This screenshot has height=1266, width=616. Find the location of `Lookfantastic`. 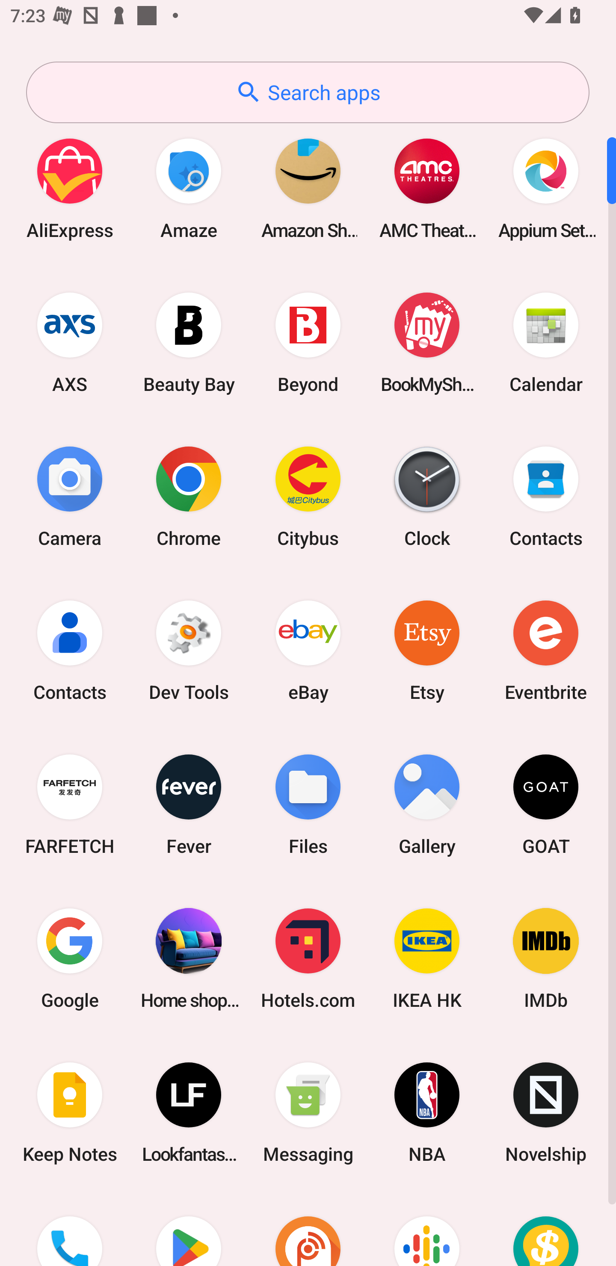

Lookfantastic is located at coordinates (189, 1113).